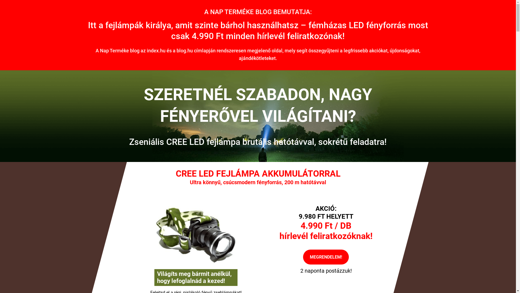 The width and height of the screenshot is (520, 293). I want to click on MEGRENDELEM!, so click(326, 257).